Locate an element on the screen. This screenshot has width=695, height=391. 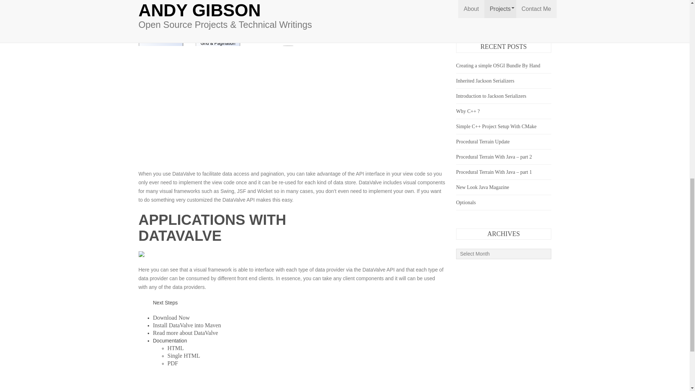
PDF is located at coordinates (172, 363).